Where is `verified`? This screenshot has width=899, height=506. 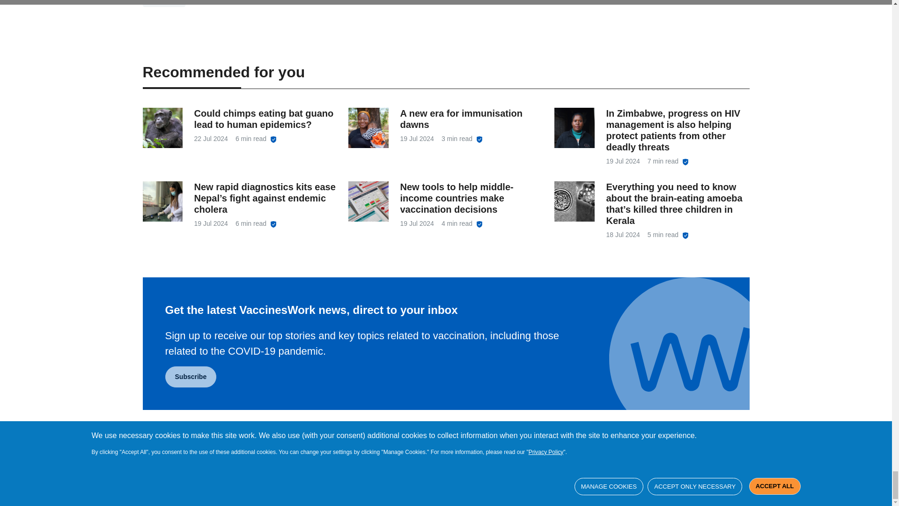
verified is located at coordinates (685, 235).